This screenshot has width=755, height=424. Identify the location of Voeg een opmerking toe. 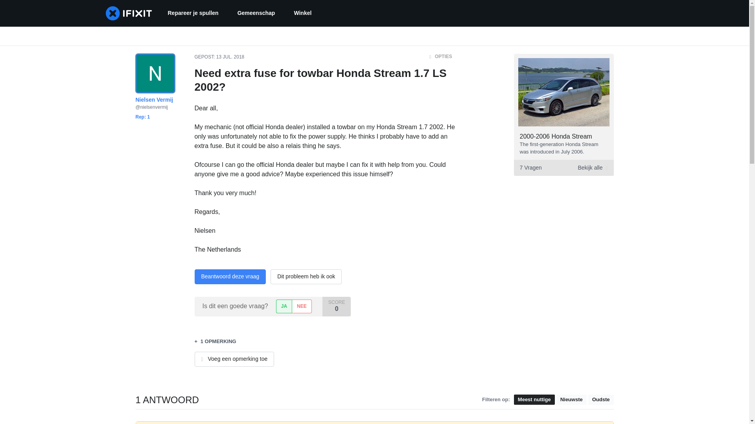
(256, 13).